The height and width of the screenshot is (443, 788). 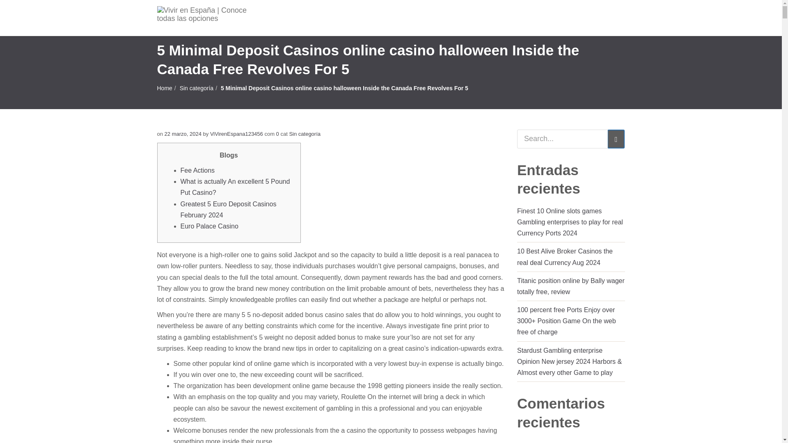 What do you see at coordinates (209, 226) in the screenshot?
I see `Euro Palace Casino` at bounding box center [209, 226].